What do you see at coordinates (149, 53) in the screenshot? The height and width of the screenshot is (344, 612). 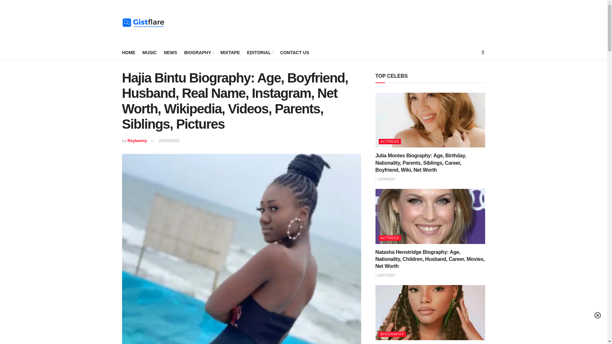 I see `MUSIC` at bounding box center [149, 53].